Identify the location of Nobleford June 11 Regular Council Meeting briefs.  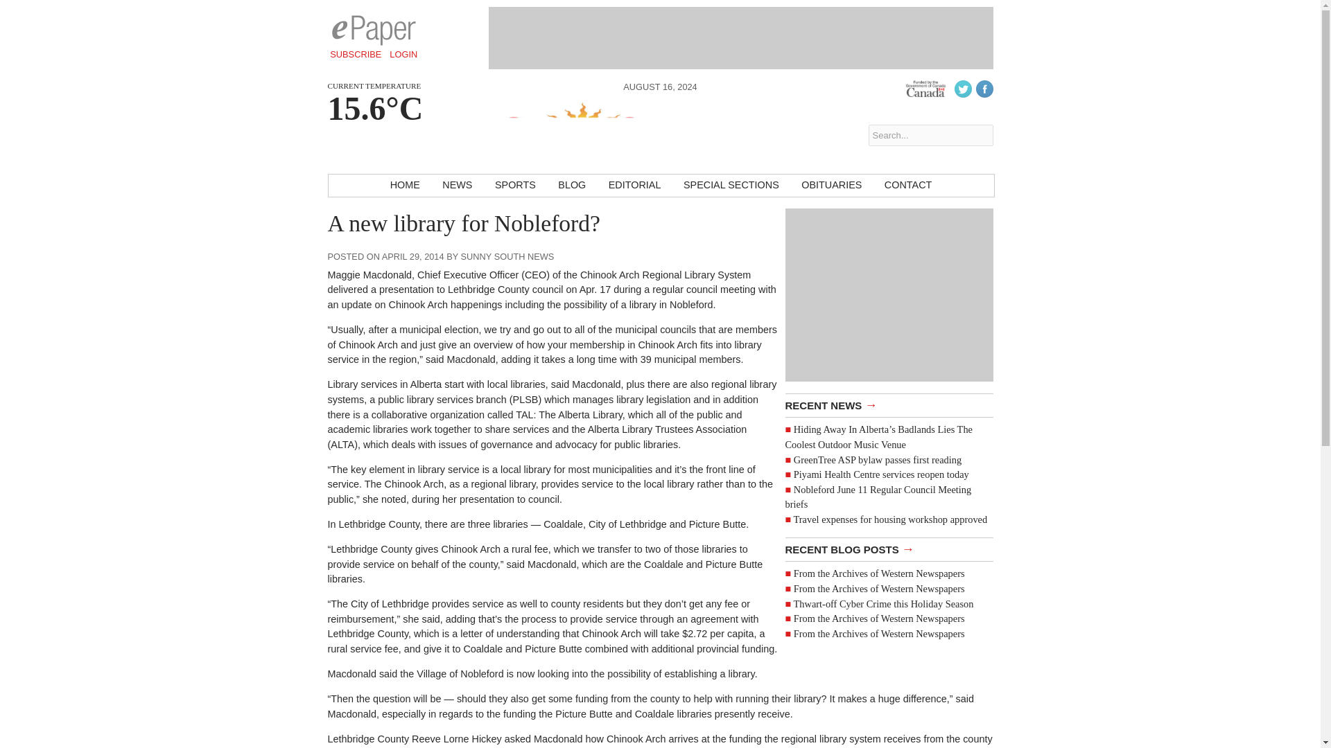
(878, 497).